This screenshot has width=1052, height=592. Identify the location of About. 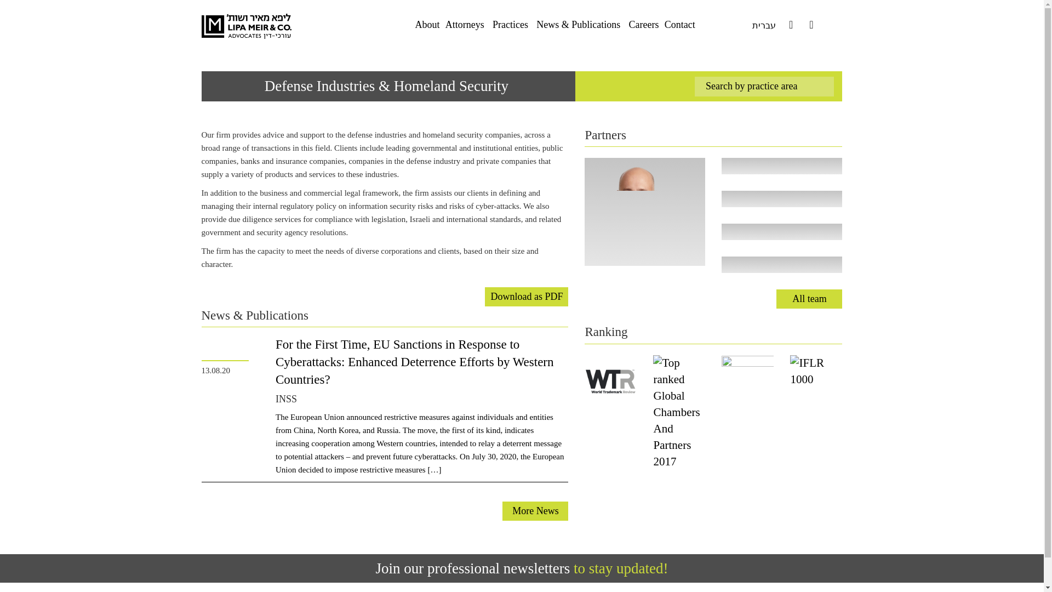
(427, 24).